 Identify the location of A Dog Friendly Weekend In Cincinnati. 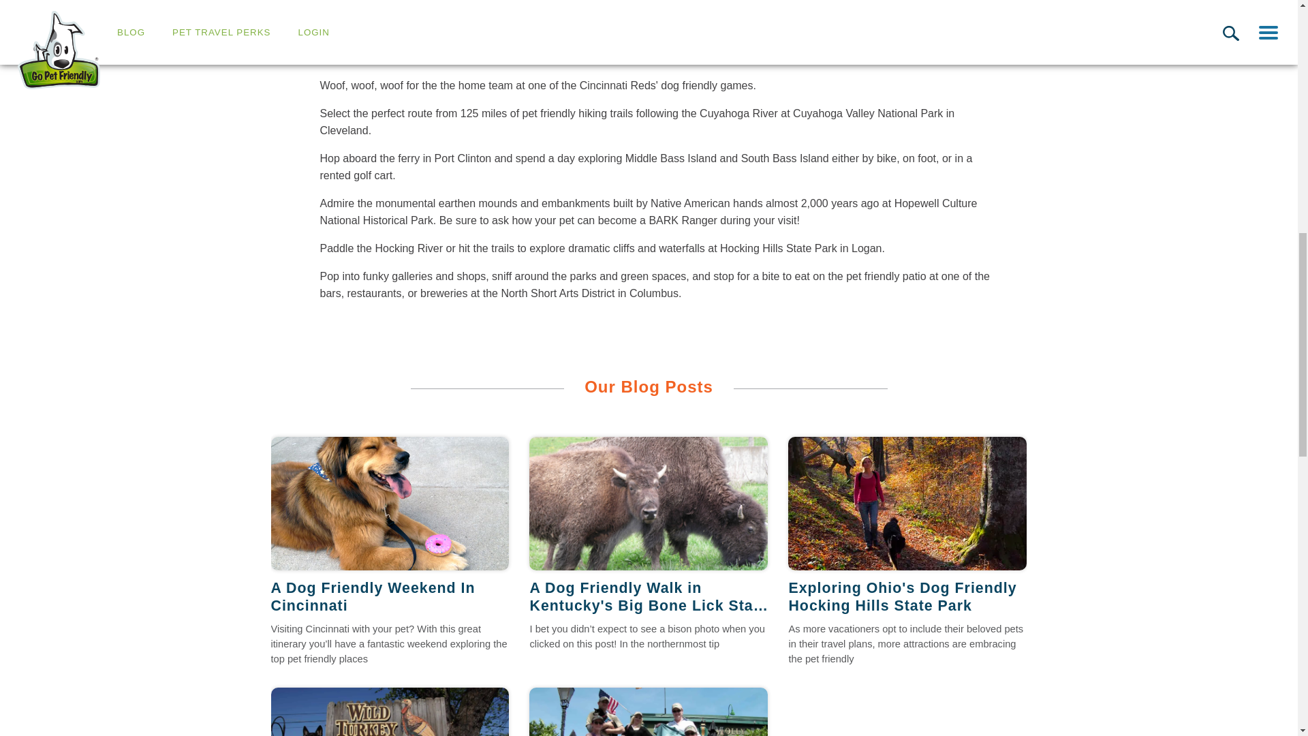
(390, 504).